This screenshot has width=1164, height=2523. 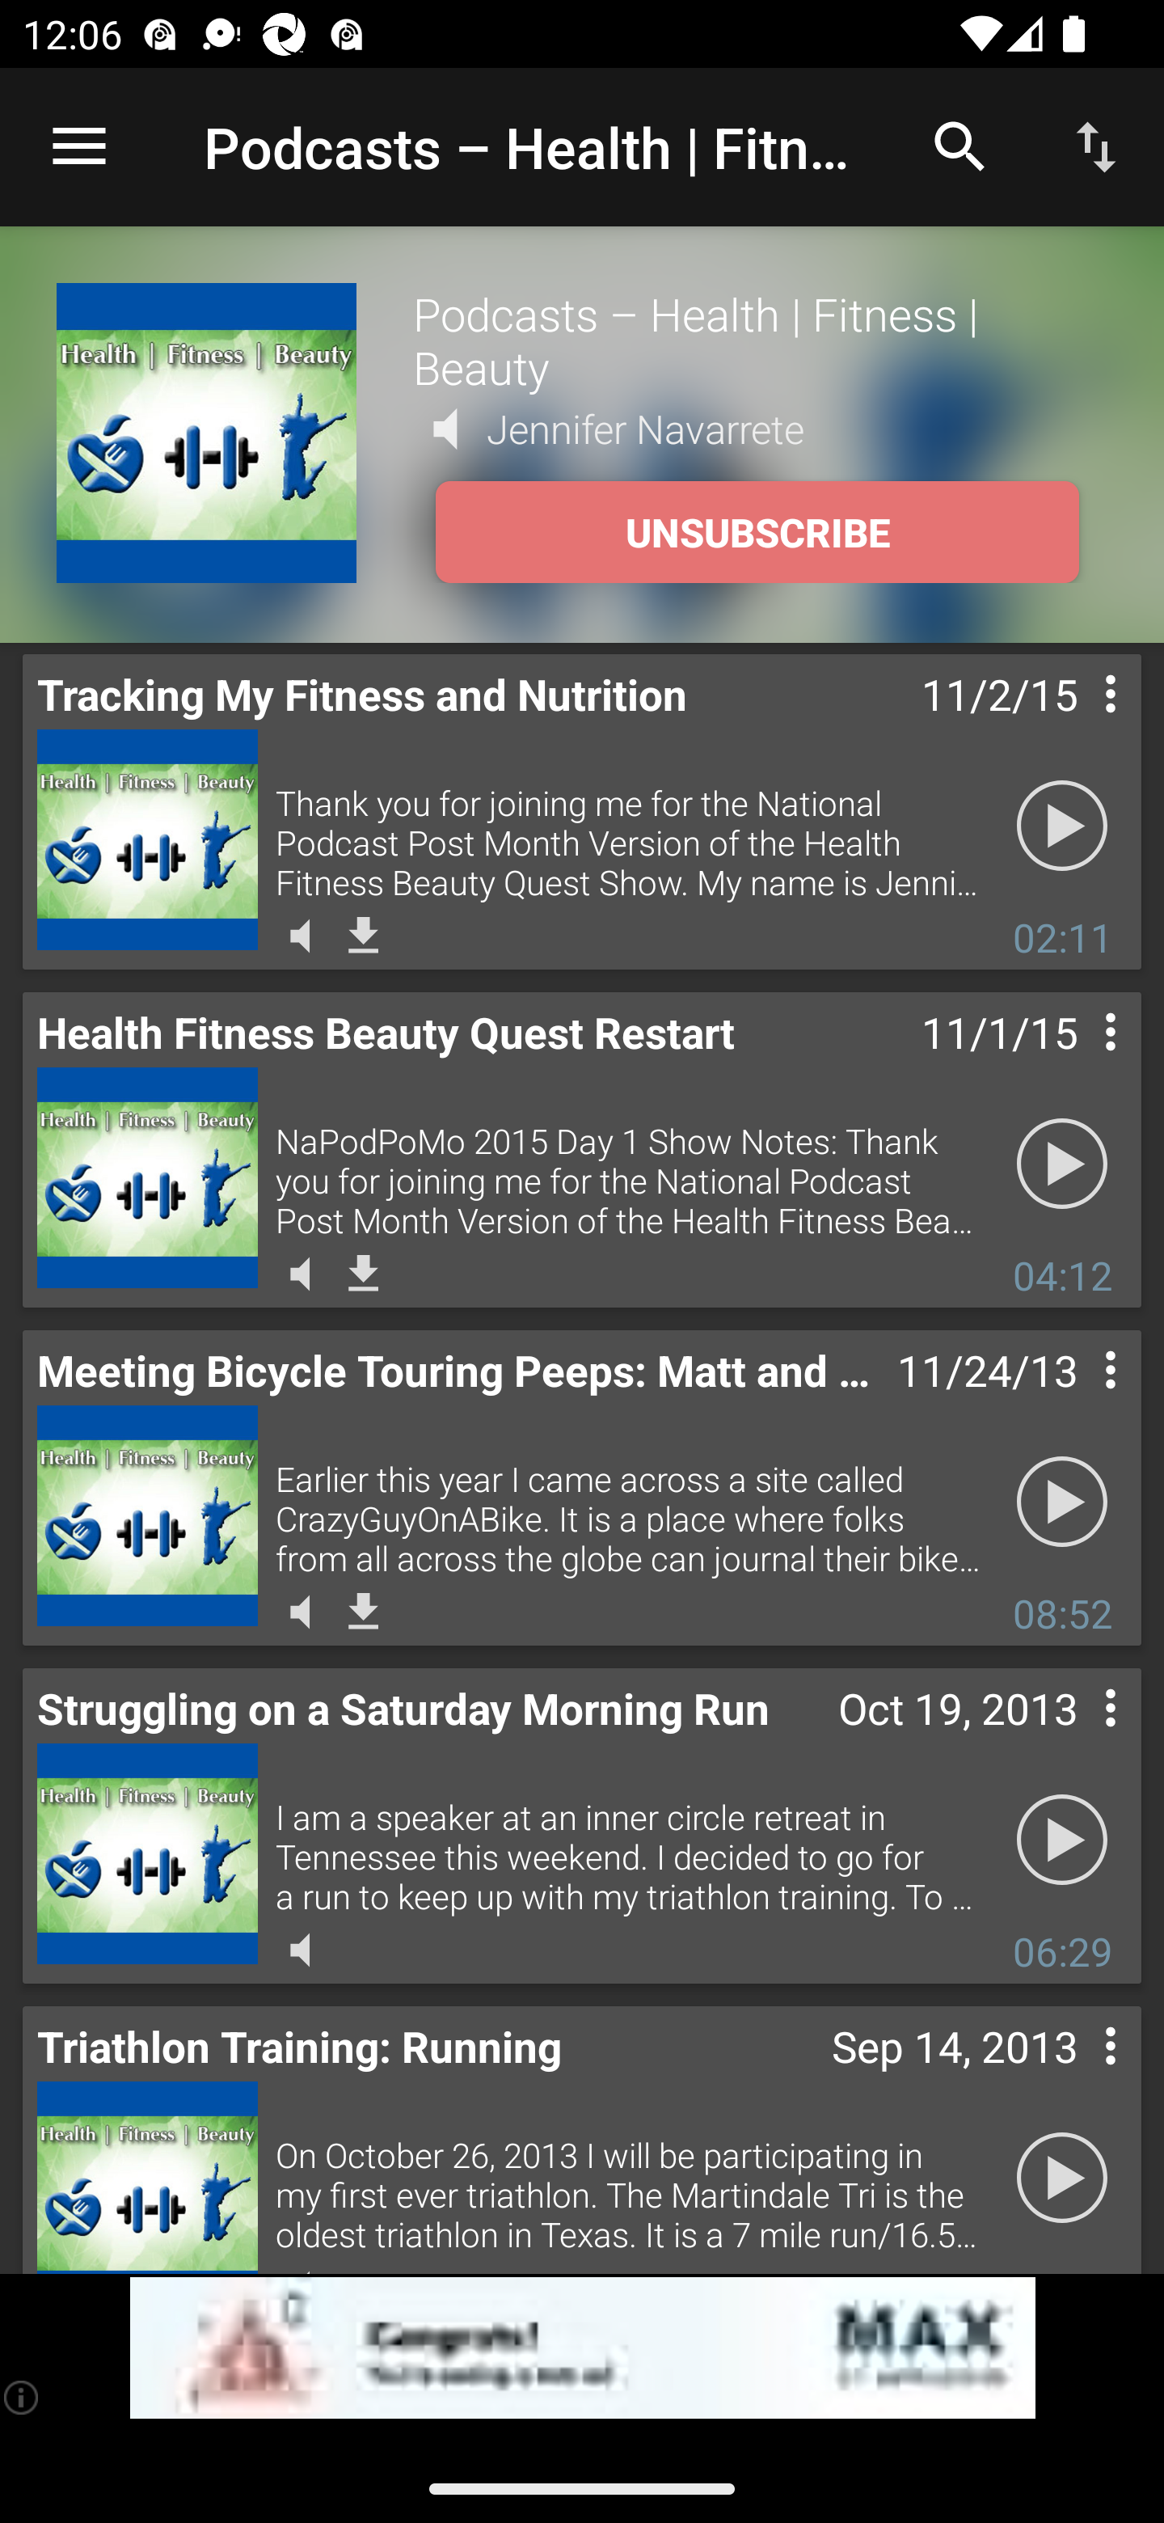 What do you see at coordinates (1096, 146) in the screenshot?
I see `Sort` at bounding box center [1096, 146].